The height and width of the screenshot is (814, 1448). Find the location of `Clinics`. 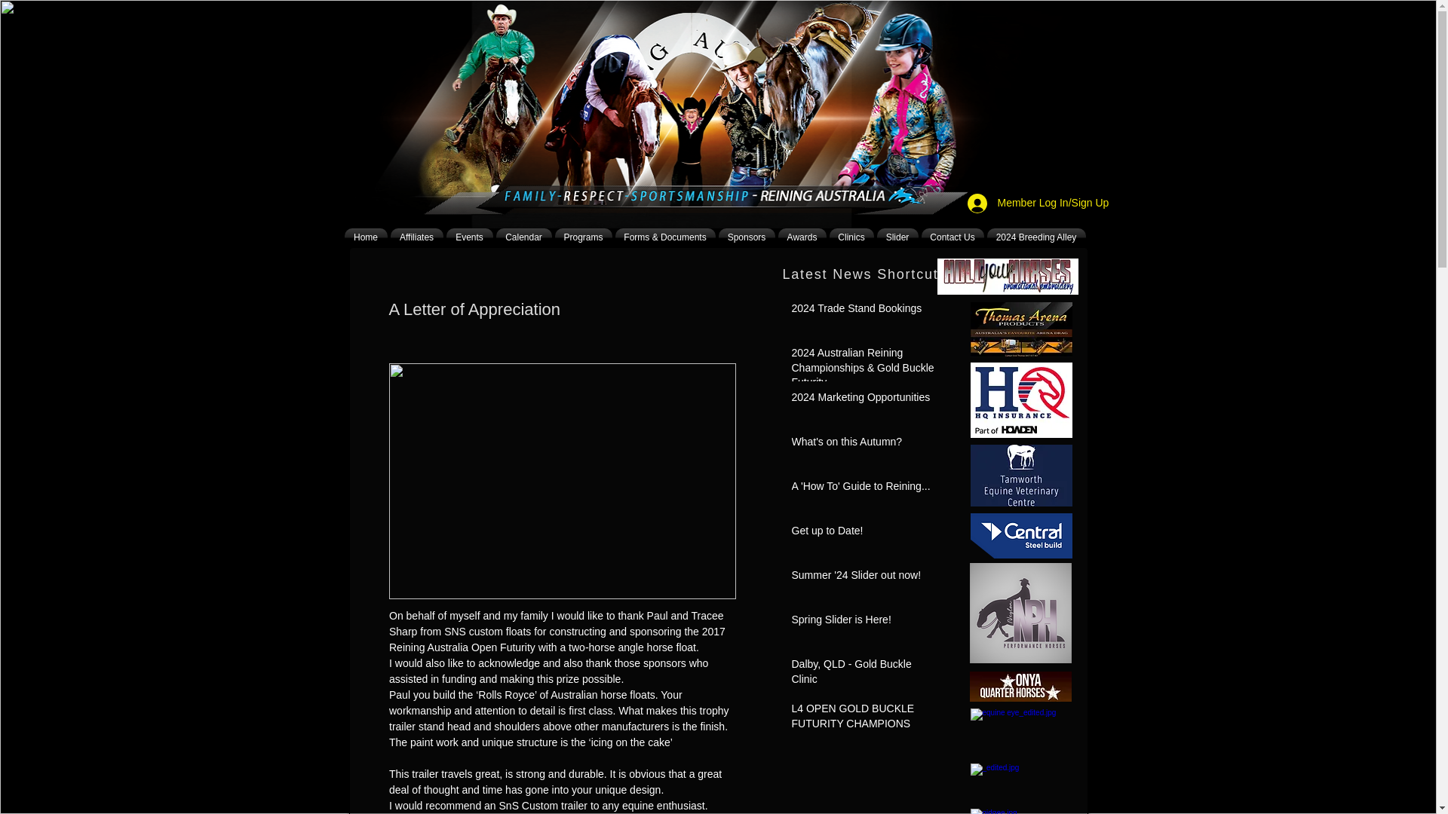

Clinics is located at coordinates (852, 238).